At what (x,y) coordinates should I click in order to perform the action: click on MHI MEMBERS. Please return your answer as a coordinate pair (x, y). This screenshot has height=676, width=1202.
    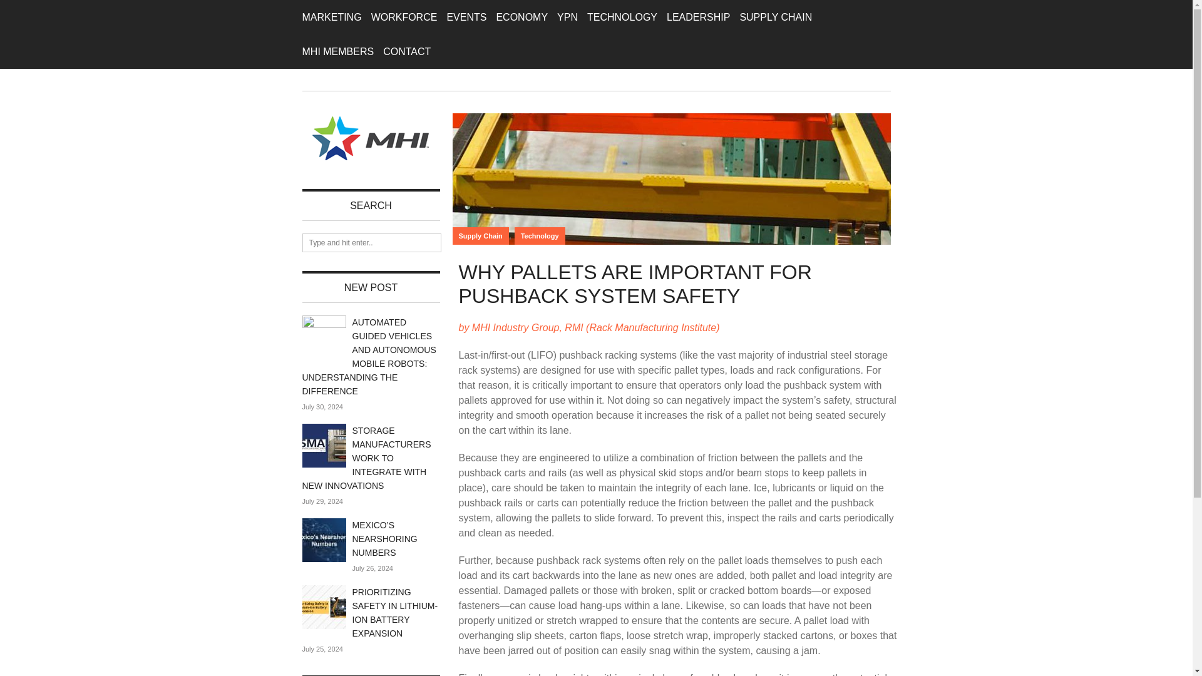
    Looking at the image, I should click on (337, 51).